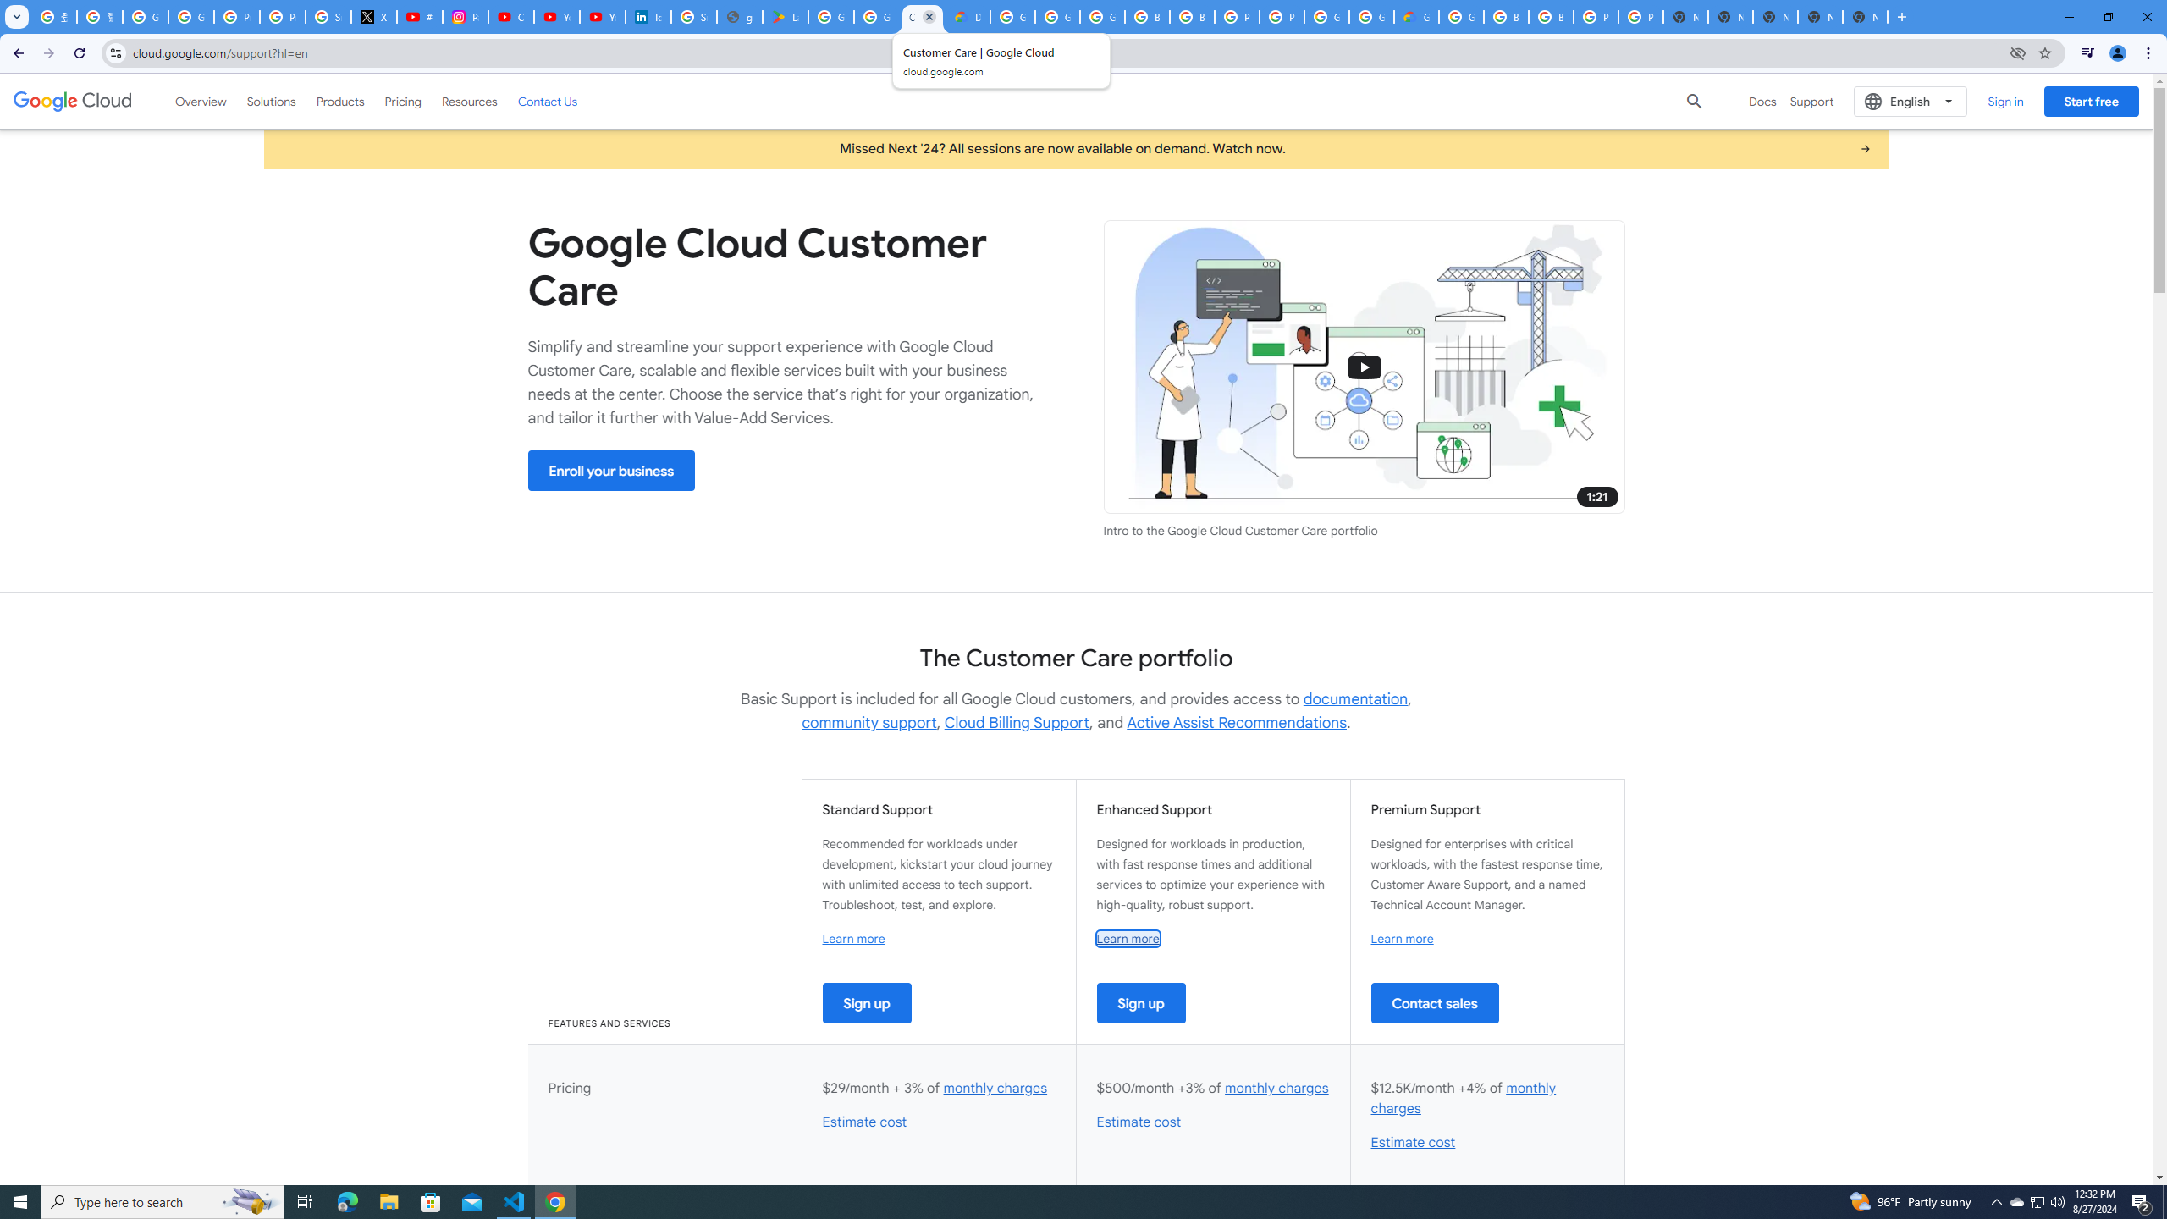  What do you see at coordinates (1434, 1002) in the screenshot?
I see `Contact sales` at bounding box center [1434, 1002].